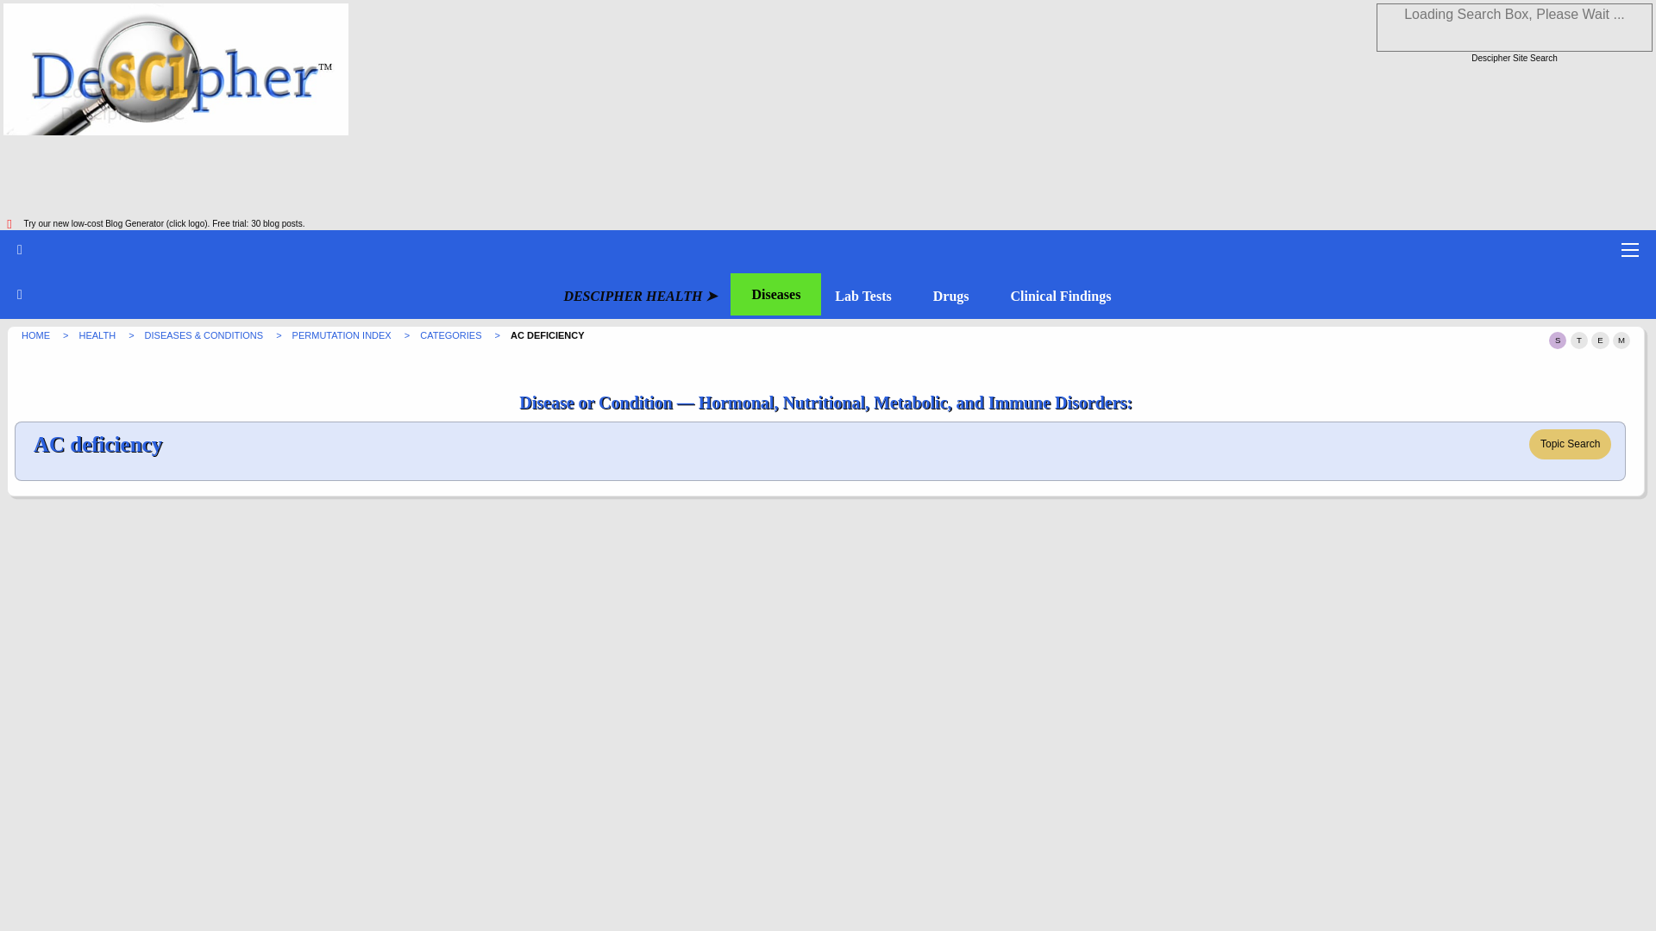 The image size is (1656, 931). What do you see at coordinates (1061, 297) in the screenshot?
I see `Clinical Findings` at bounding box center [1061, 297].